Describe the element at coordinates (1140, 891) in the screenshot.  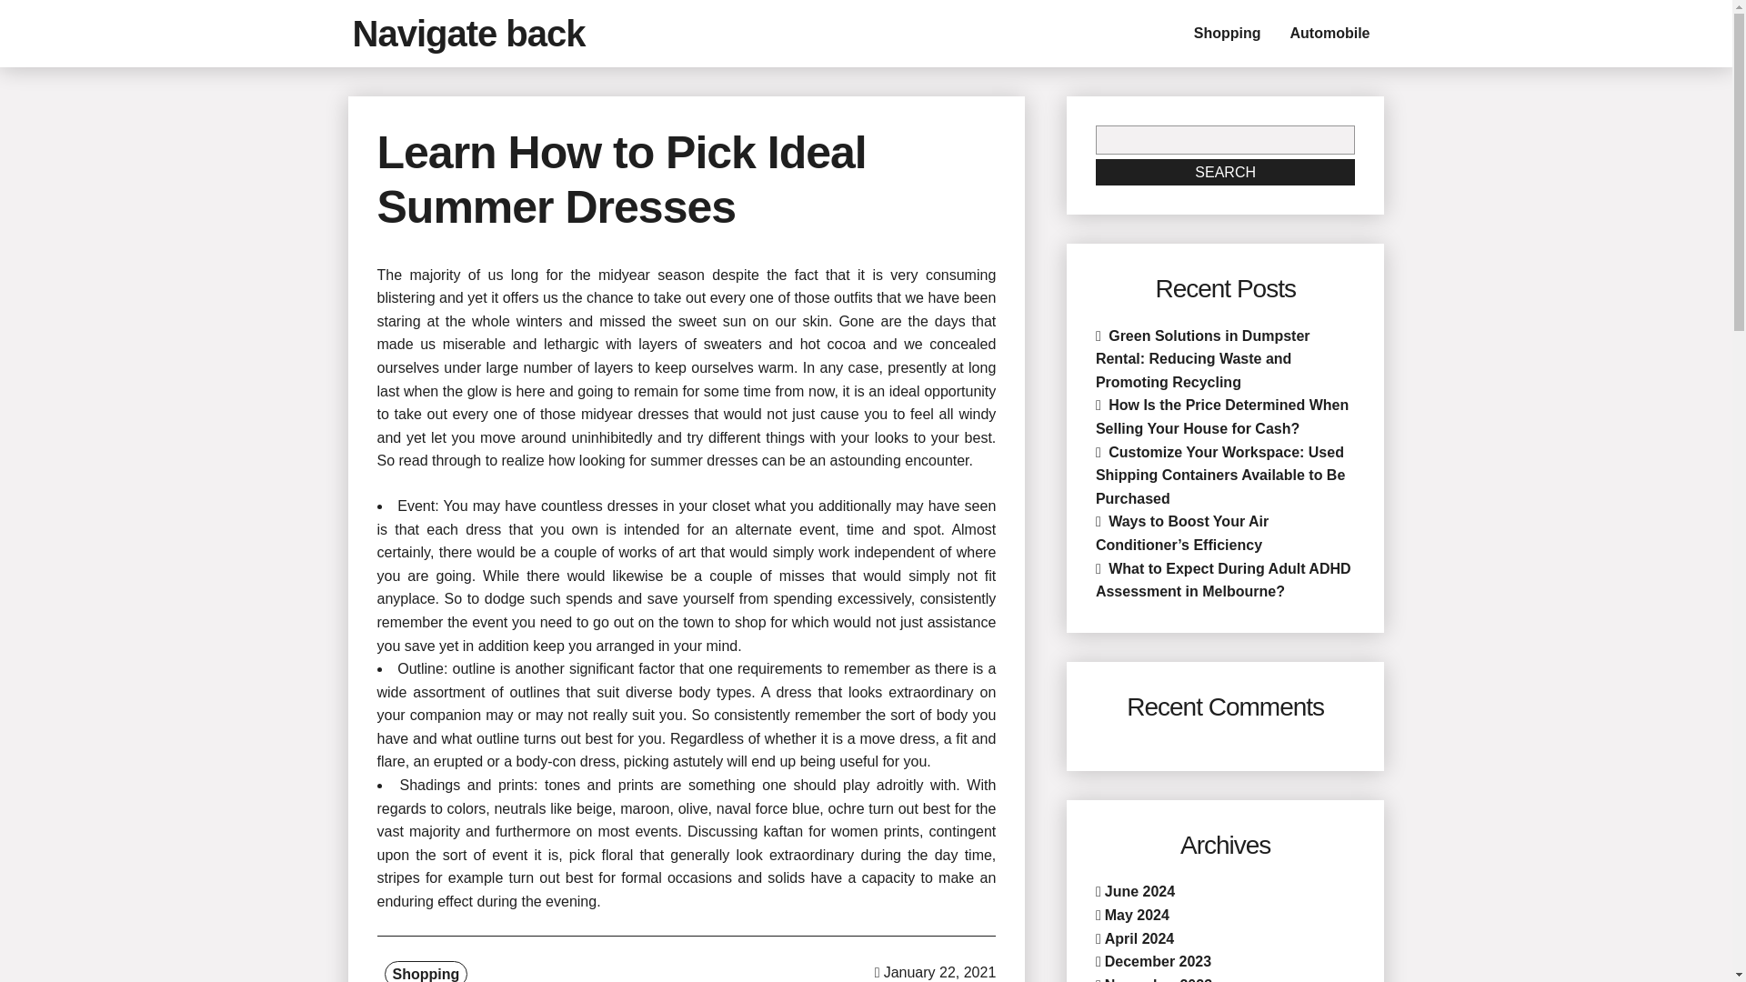
I see `June 2024` at that location.